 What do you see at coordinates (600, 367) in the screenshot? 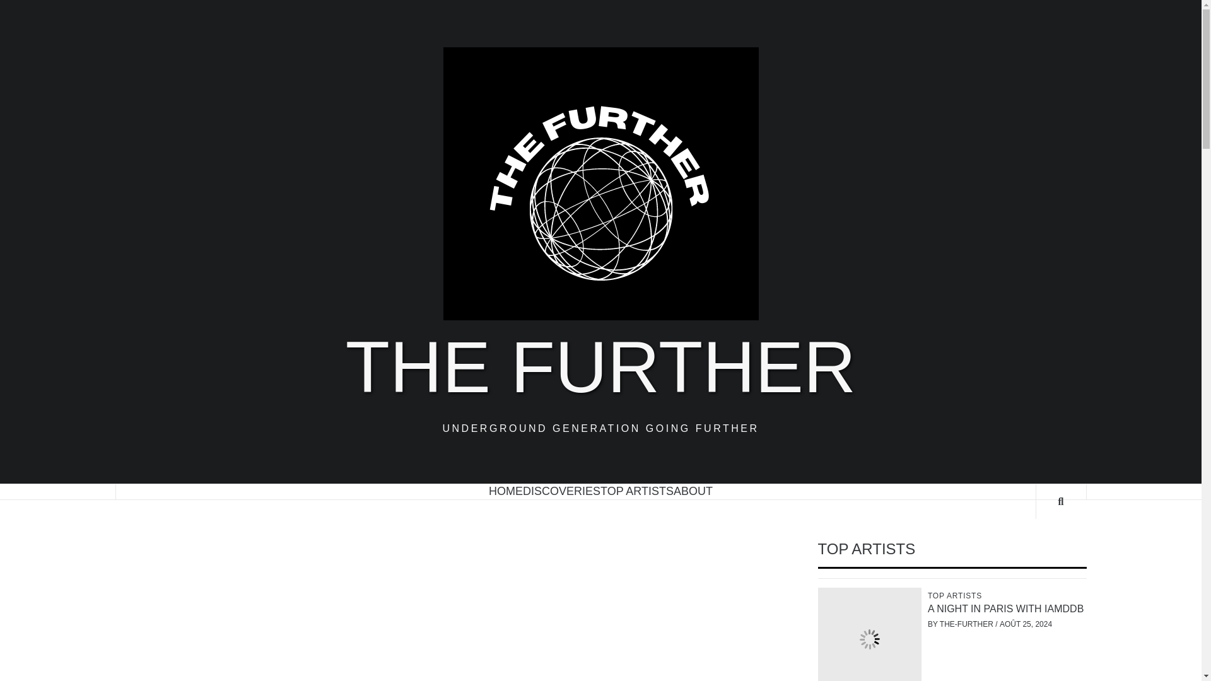
I see `THE FURTHER` at bounding box center [600, 367].